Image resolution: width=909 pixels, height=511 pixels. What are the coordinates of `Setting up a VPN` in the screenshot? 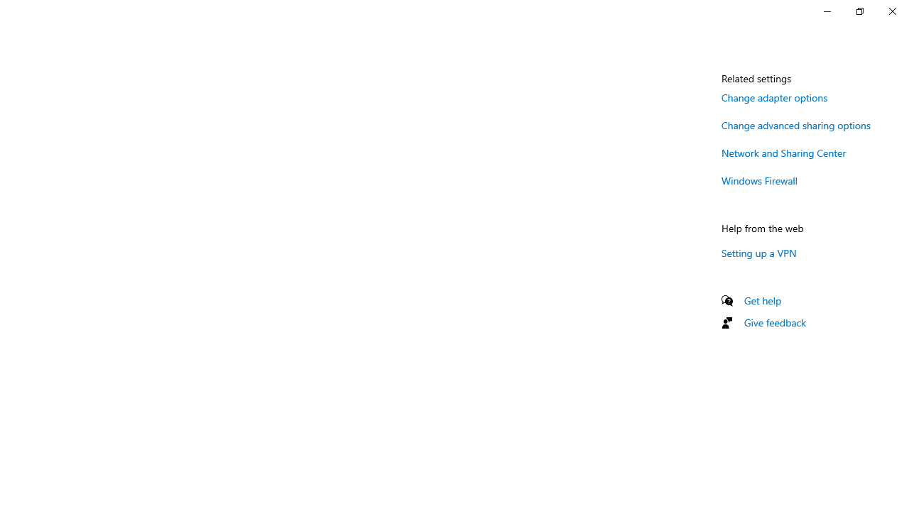 It's located at (759, 253).